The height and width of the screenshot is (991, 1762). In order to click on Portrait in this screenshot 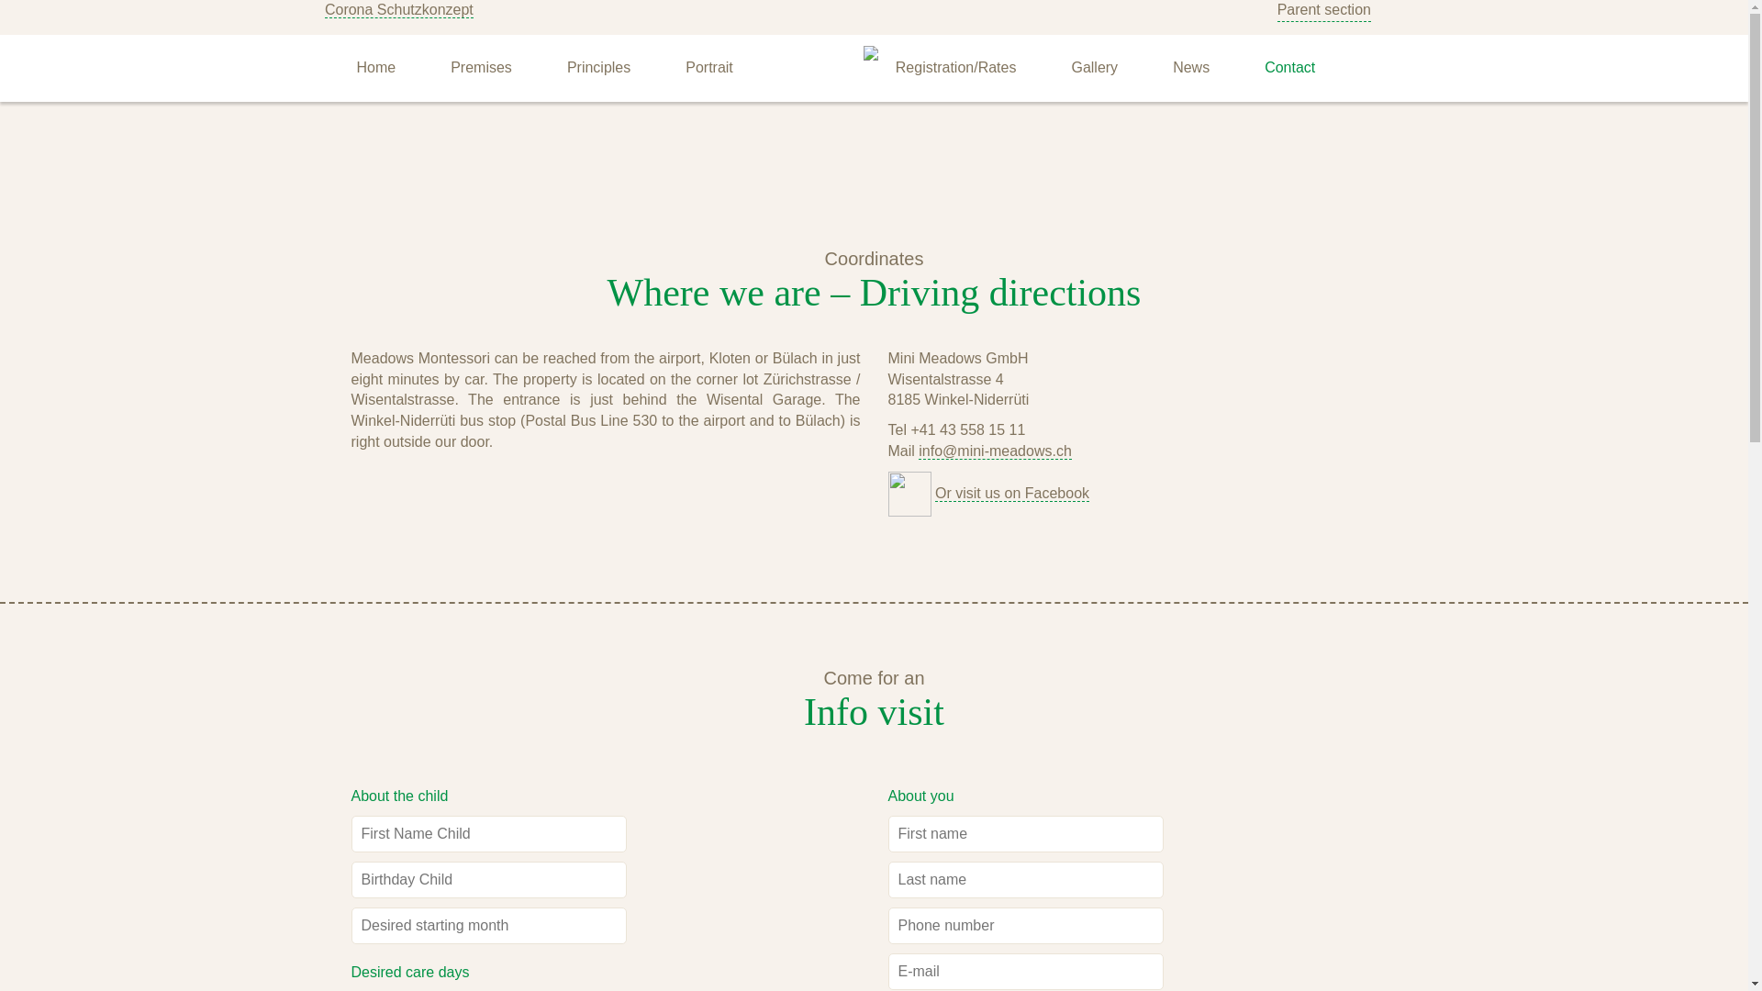, I will do `click(708, 68)`.